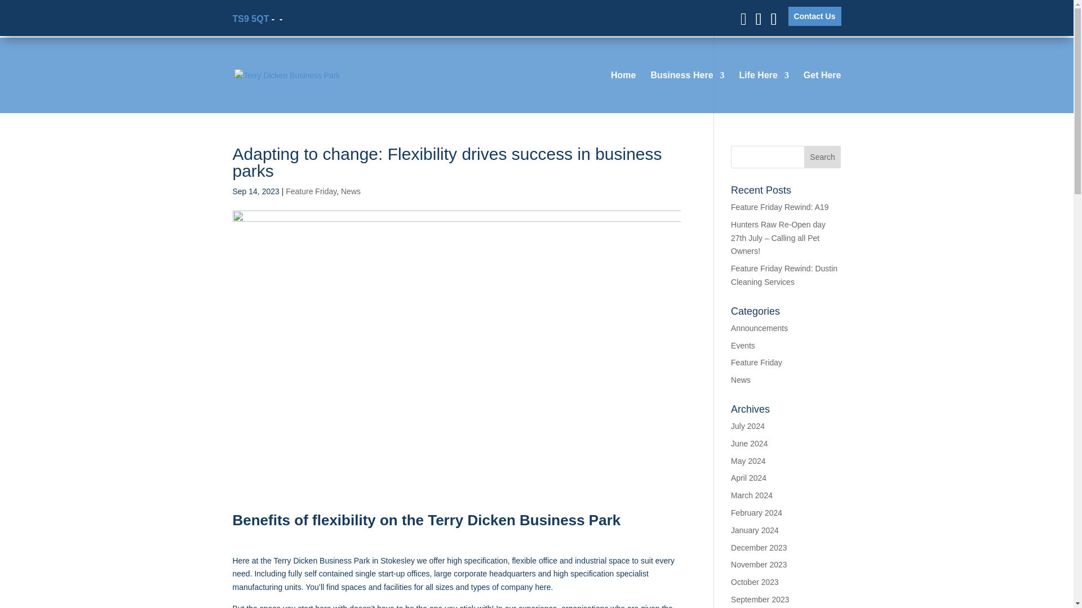  Describe the element at coordinates (743, 346) in the screenshot. I see `Events` at that location.